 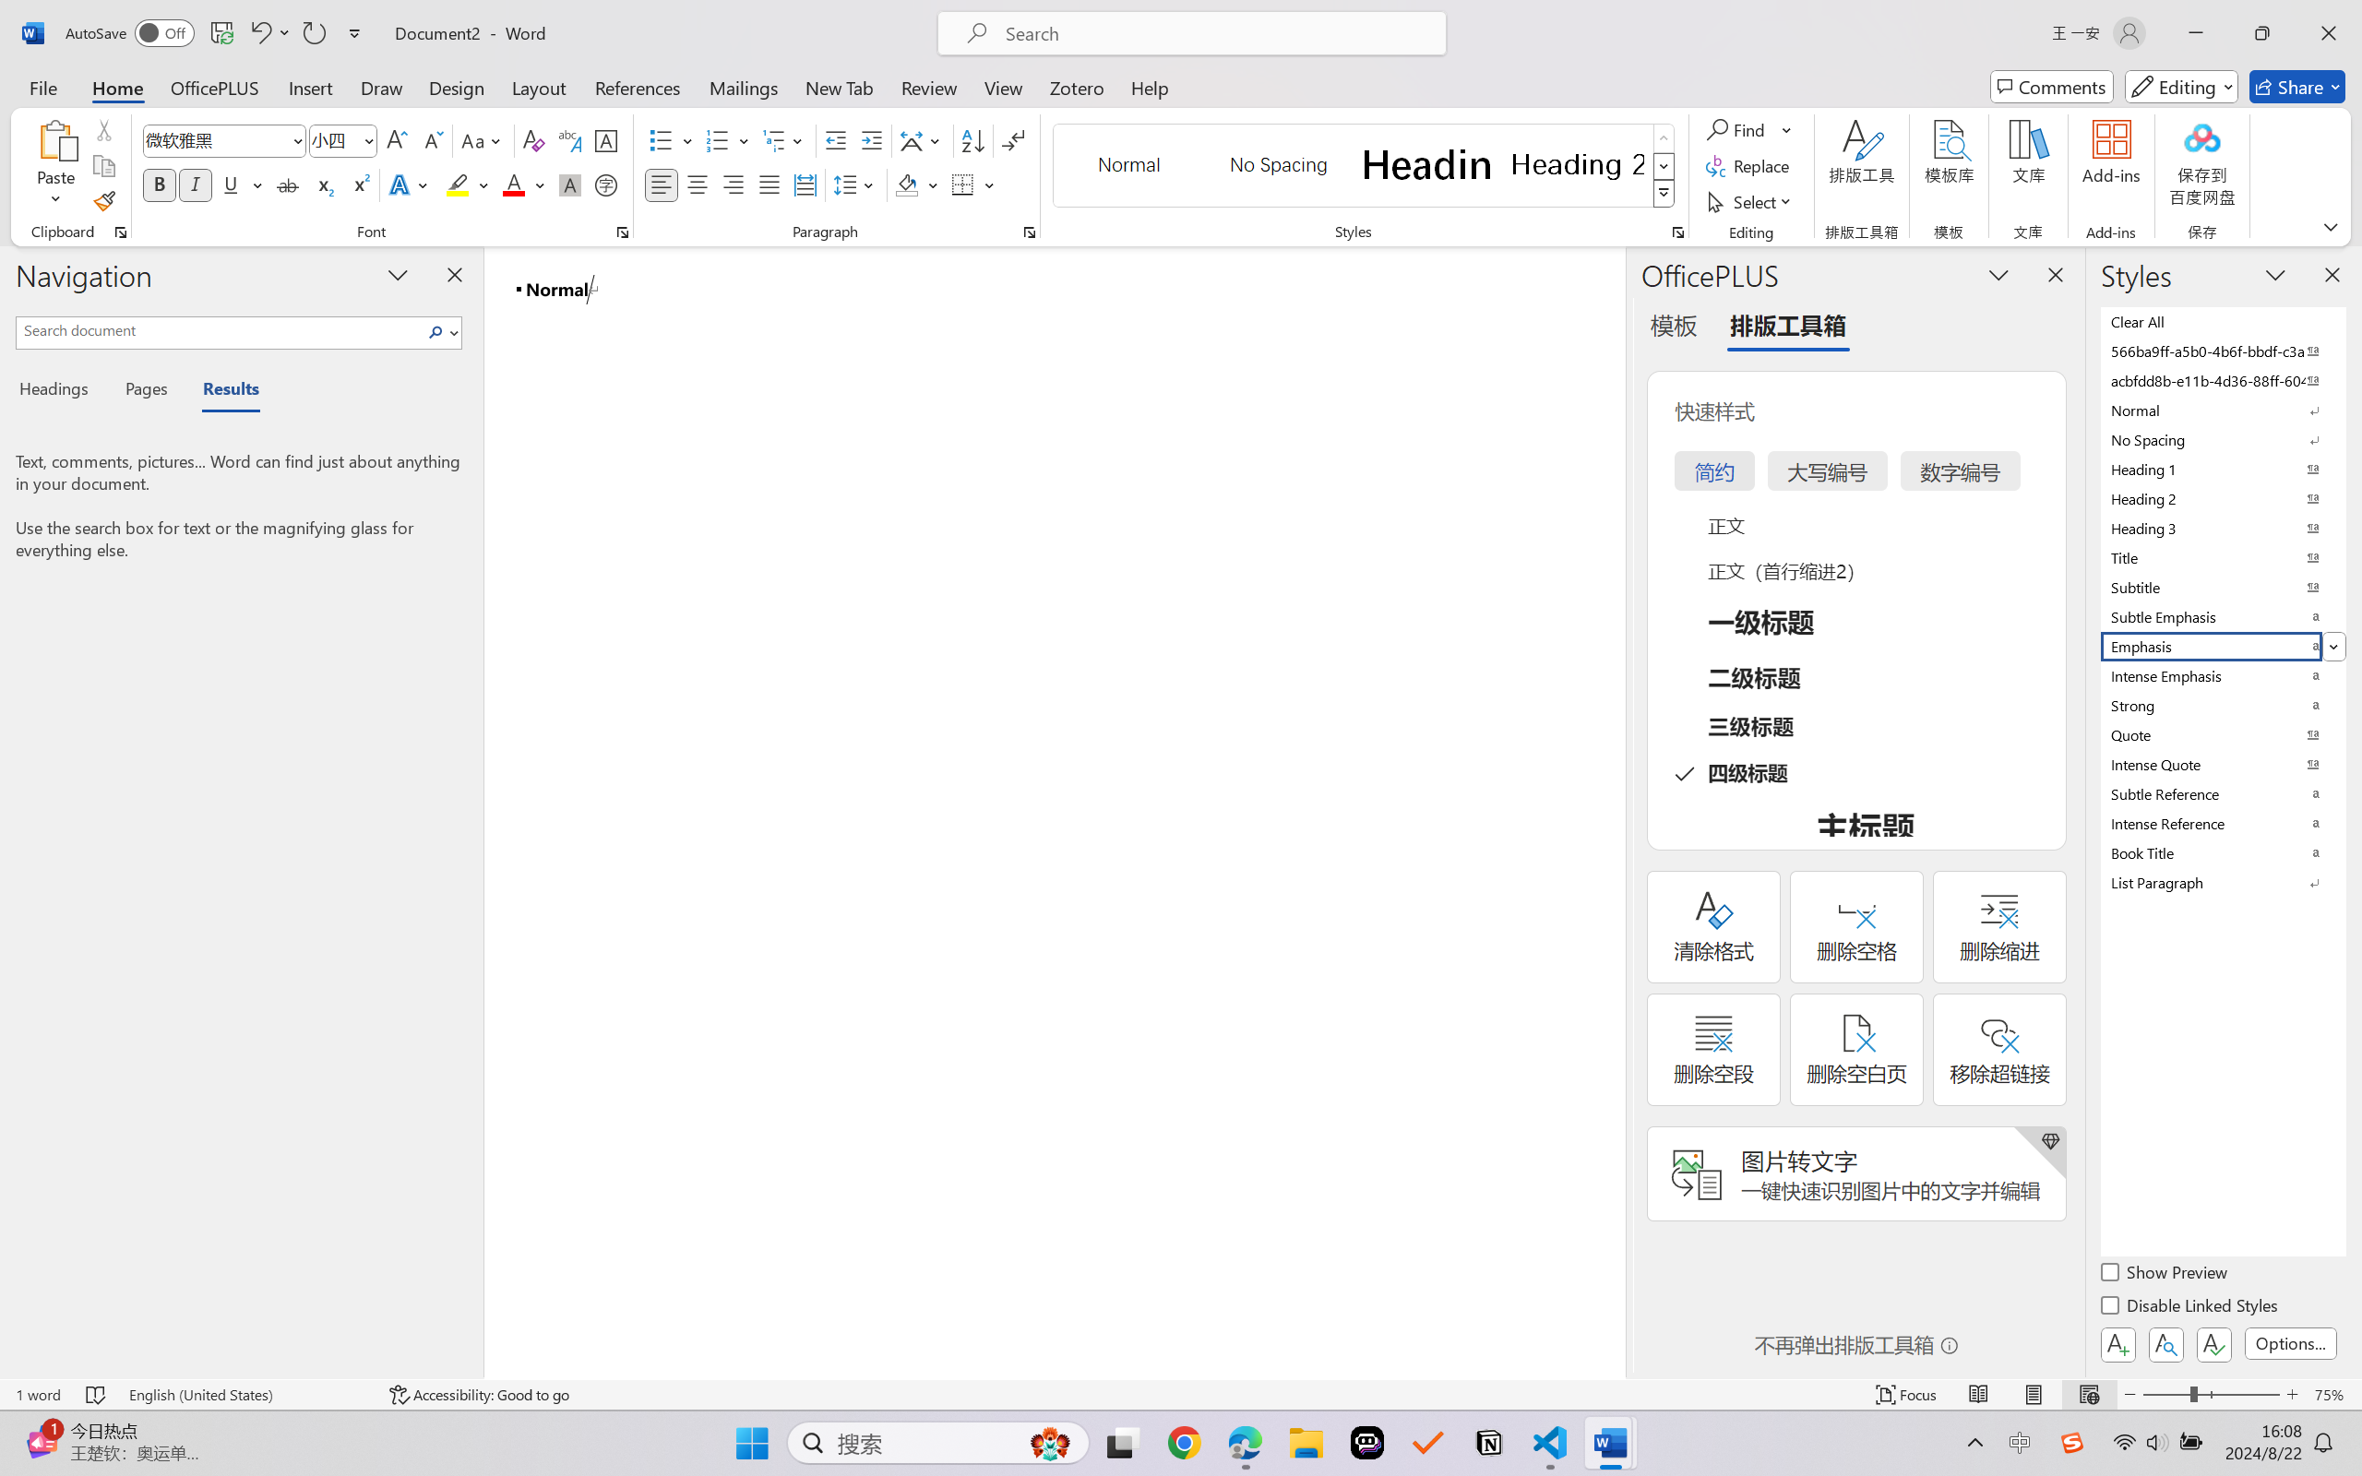 What do you see at coordinates (1664, 194) in the screenshot?
I see `Class: NetUIImage` at bounding box center [1664, 194].